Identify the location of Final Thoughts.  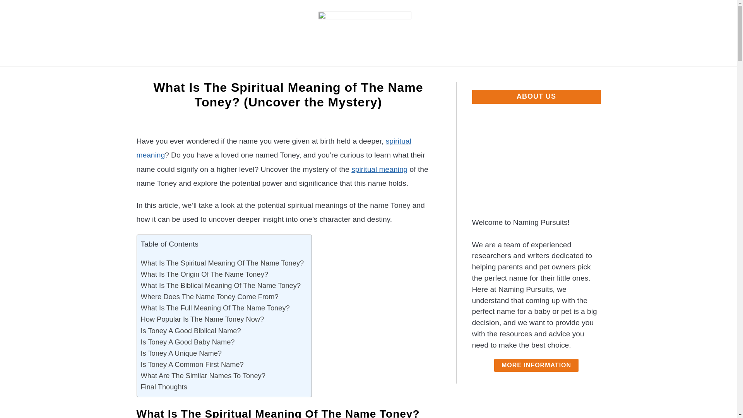
(164, 387).